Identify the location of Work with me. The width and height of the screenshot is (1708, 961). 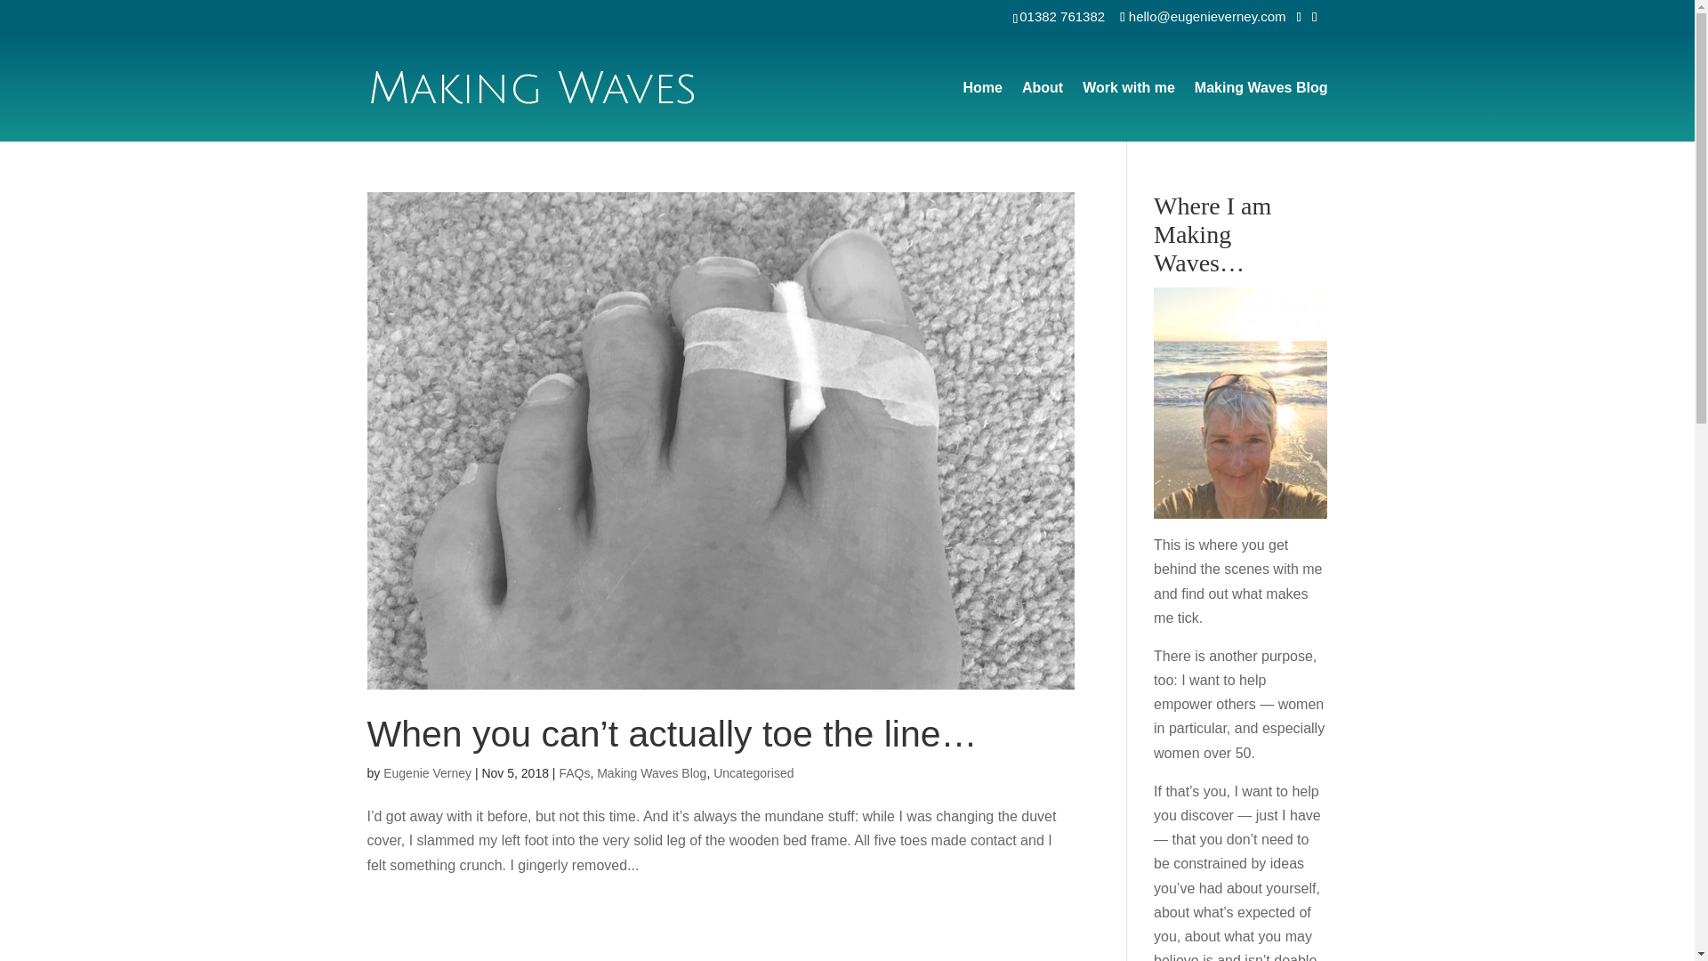
(1128, 110).